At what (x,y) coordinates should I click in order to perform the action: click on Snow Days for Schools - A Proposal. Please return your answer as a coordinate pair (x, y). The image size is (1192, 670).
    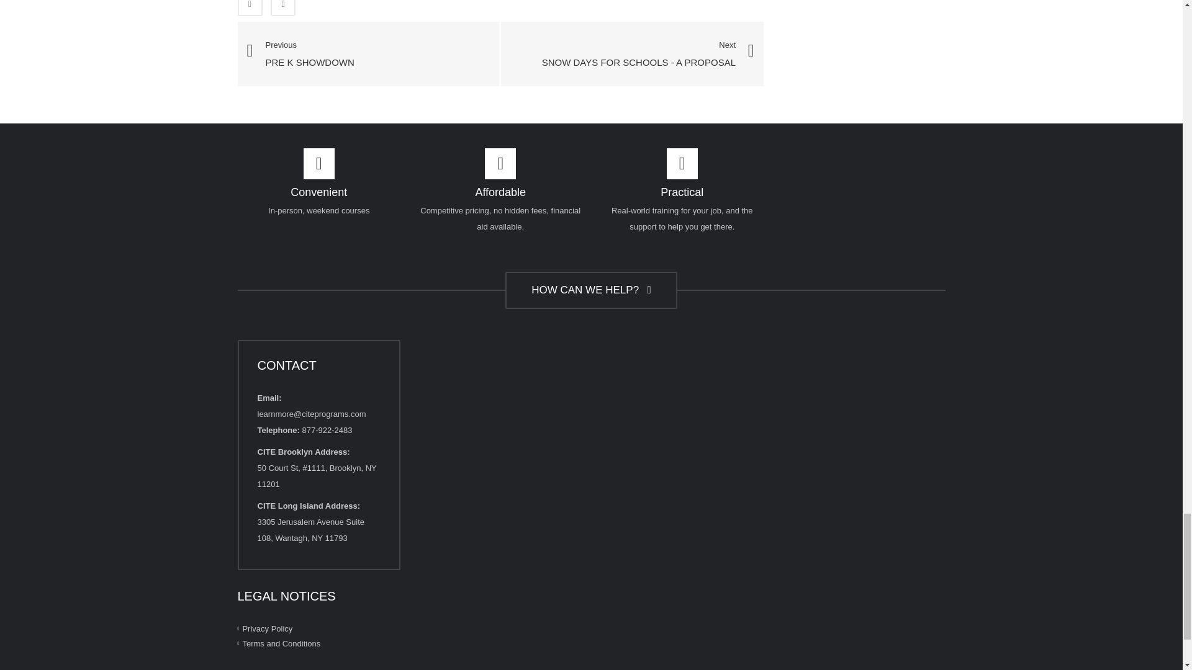
    Looking at the image, I should click on (638, 55).